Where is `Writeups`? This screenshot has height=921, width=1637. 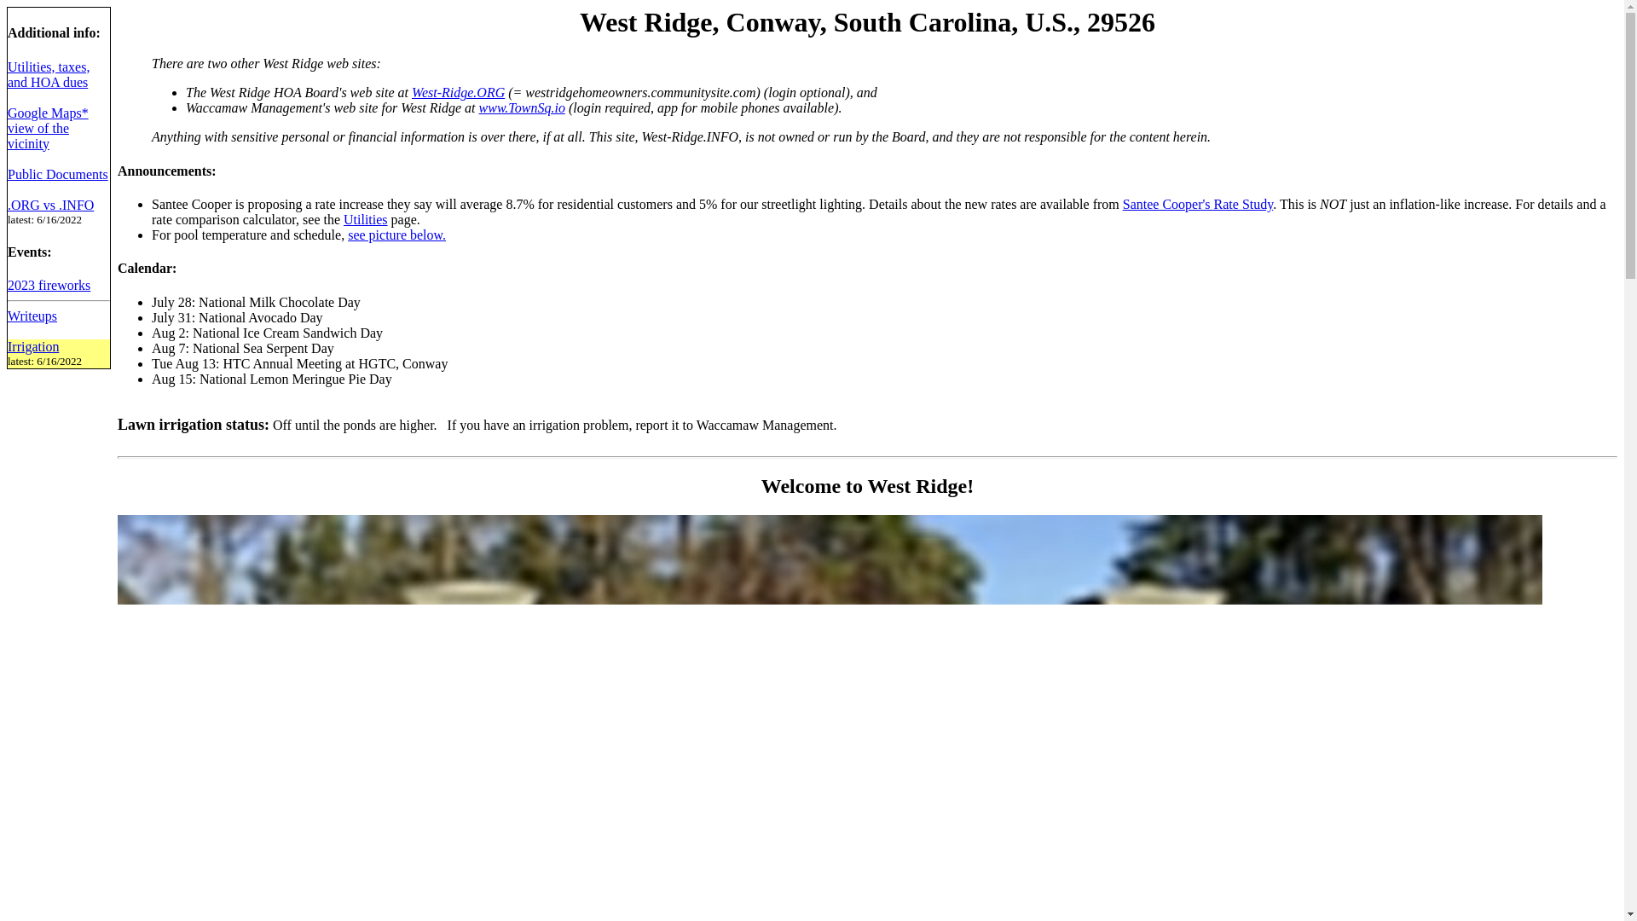 Writeups is located at coordinates (32, 316).